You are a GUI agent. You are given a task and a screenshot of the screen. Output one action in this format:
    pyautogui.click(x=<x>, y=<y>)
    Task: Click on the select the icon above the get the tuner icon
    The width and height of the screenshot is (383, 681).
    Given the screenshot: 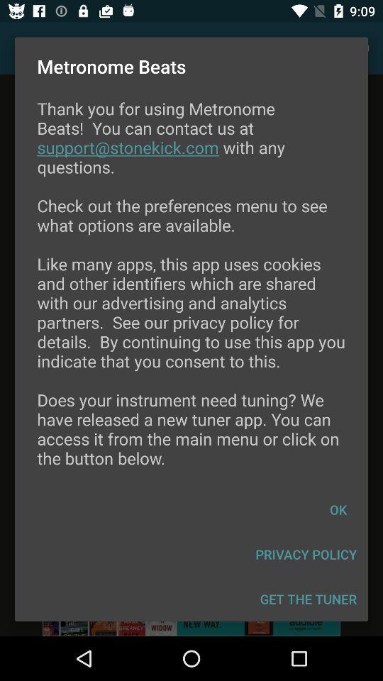 What is the action you would take?
    pyautogui.click(x=306, y=555)
    